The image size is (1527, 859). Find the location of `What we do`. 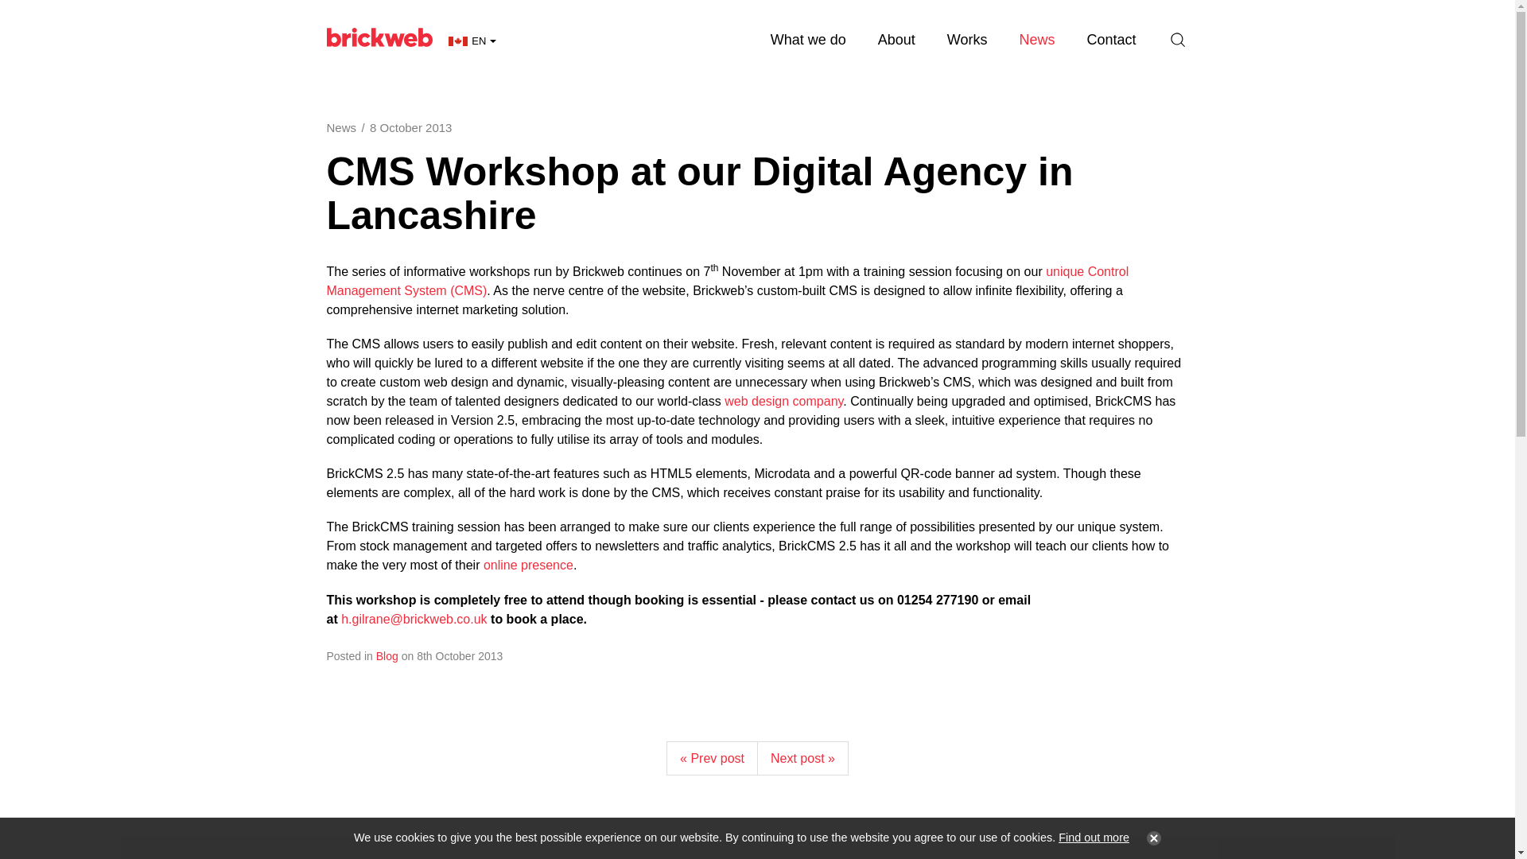

What we do is located at coordinates (808, 40).